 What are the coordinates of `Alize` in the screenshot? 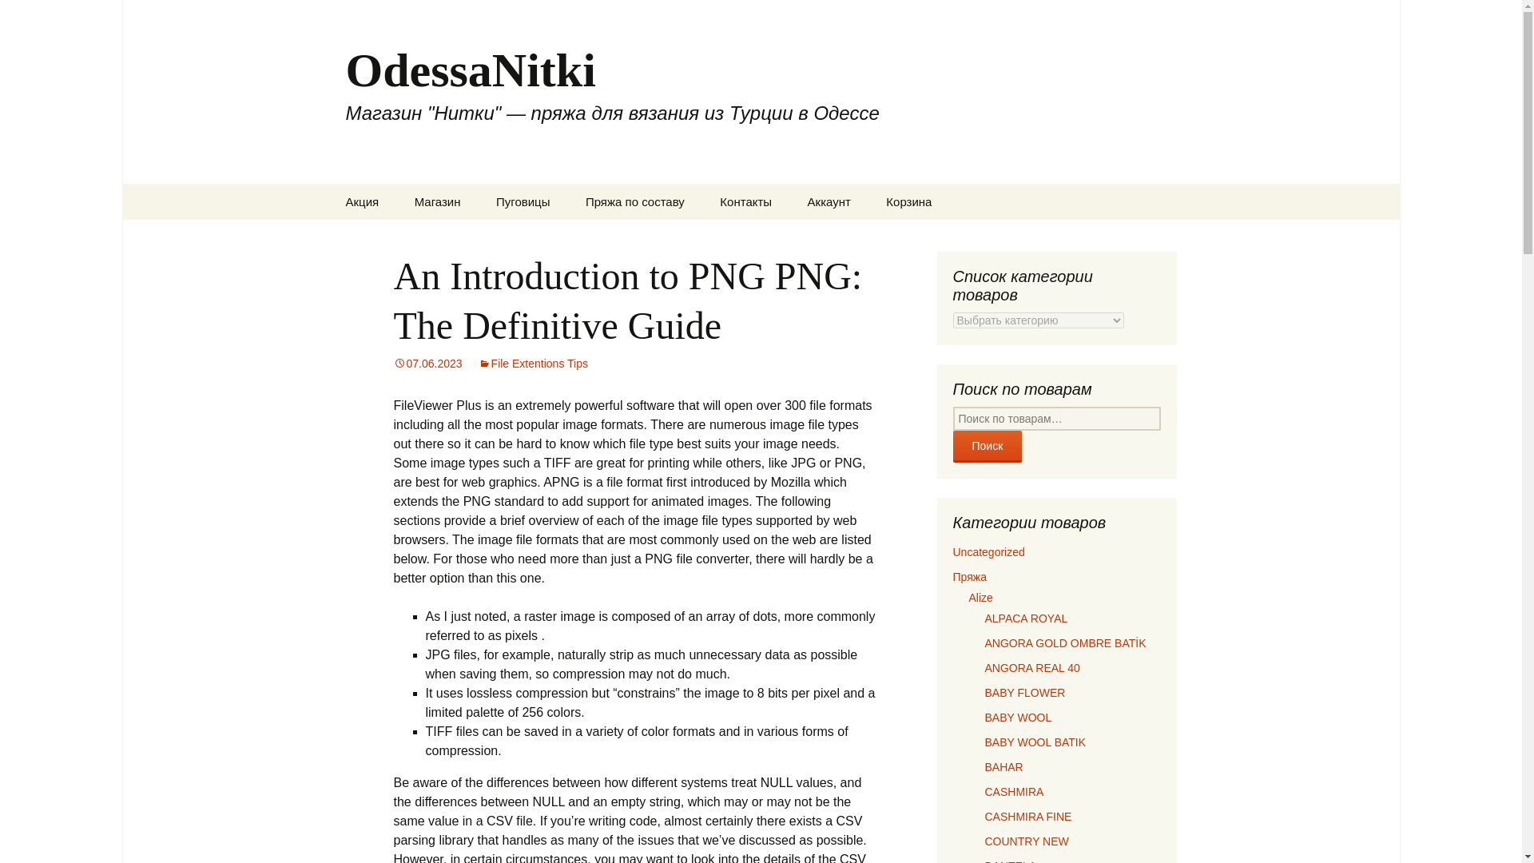 It's located at (478, 237).